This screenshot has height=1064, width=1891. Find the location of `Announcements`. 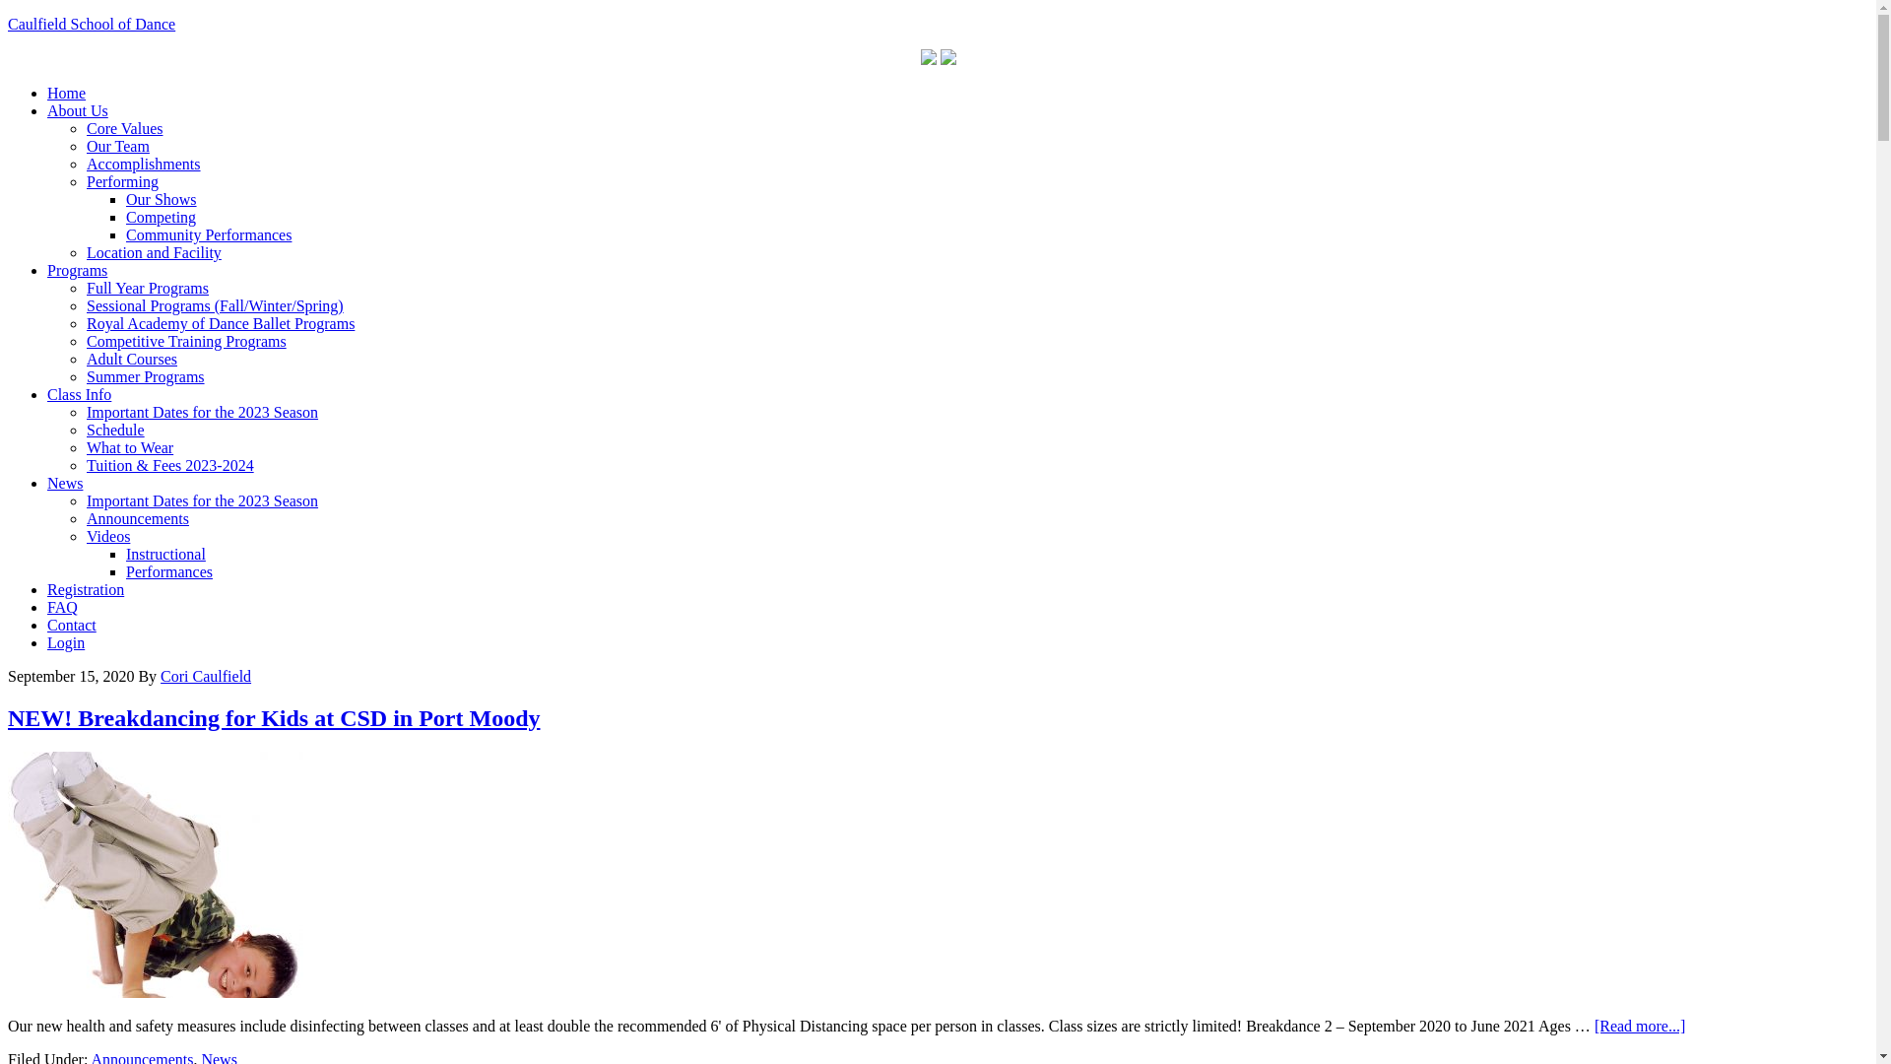

Announcements is located at coordinates (138, 518).